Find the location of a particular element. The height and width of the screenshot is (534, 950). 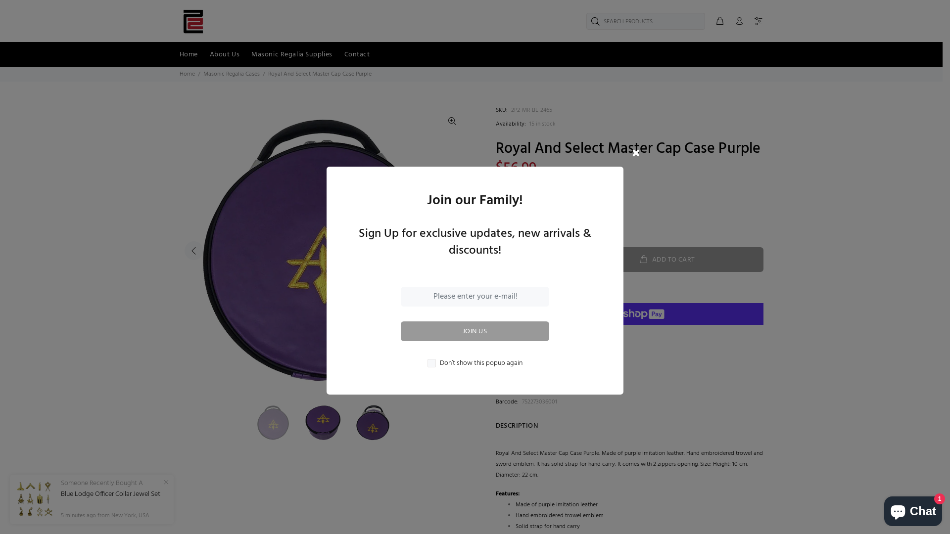

ADD TO WISHLIST is located at coordinates (524, 347).